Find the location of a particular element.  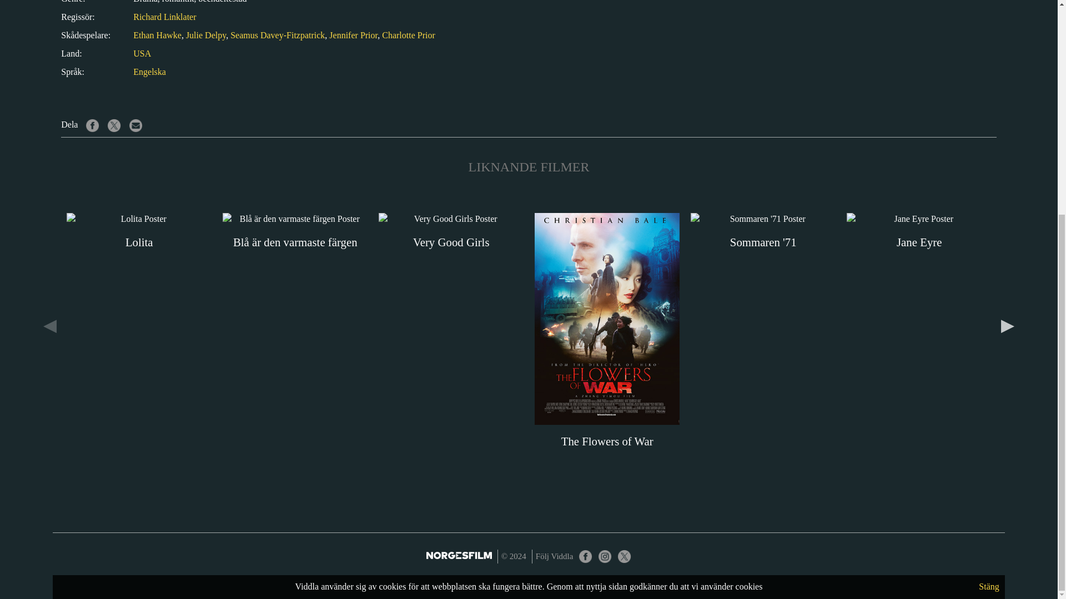

Charlotte Prior is located at coordinates (408, 35).